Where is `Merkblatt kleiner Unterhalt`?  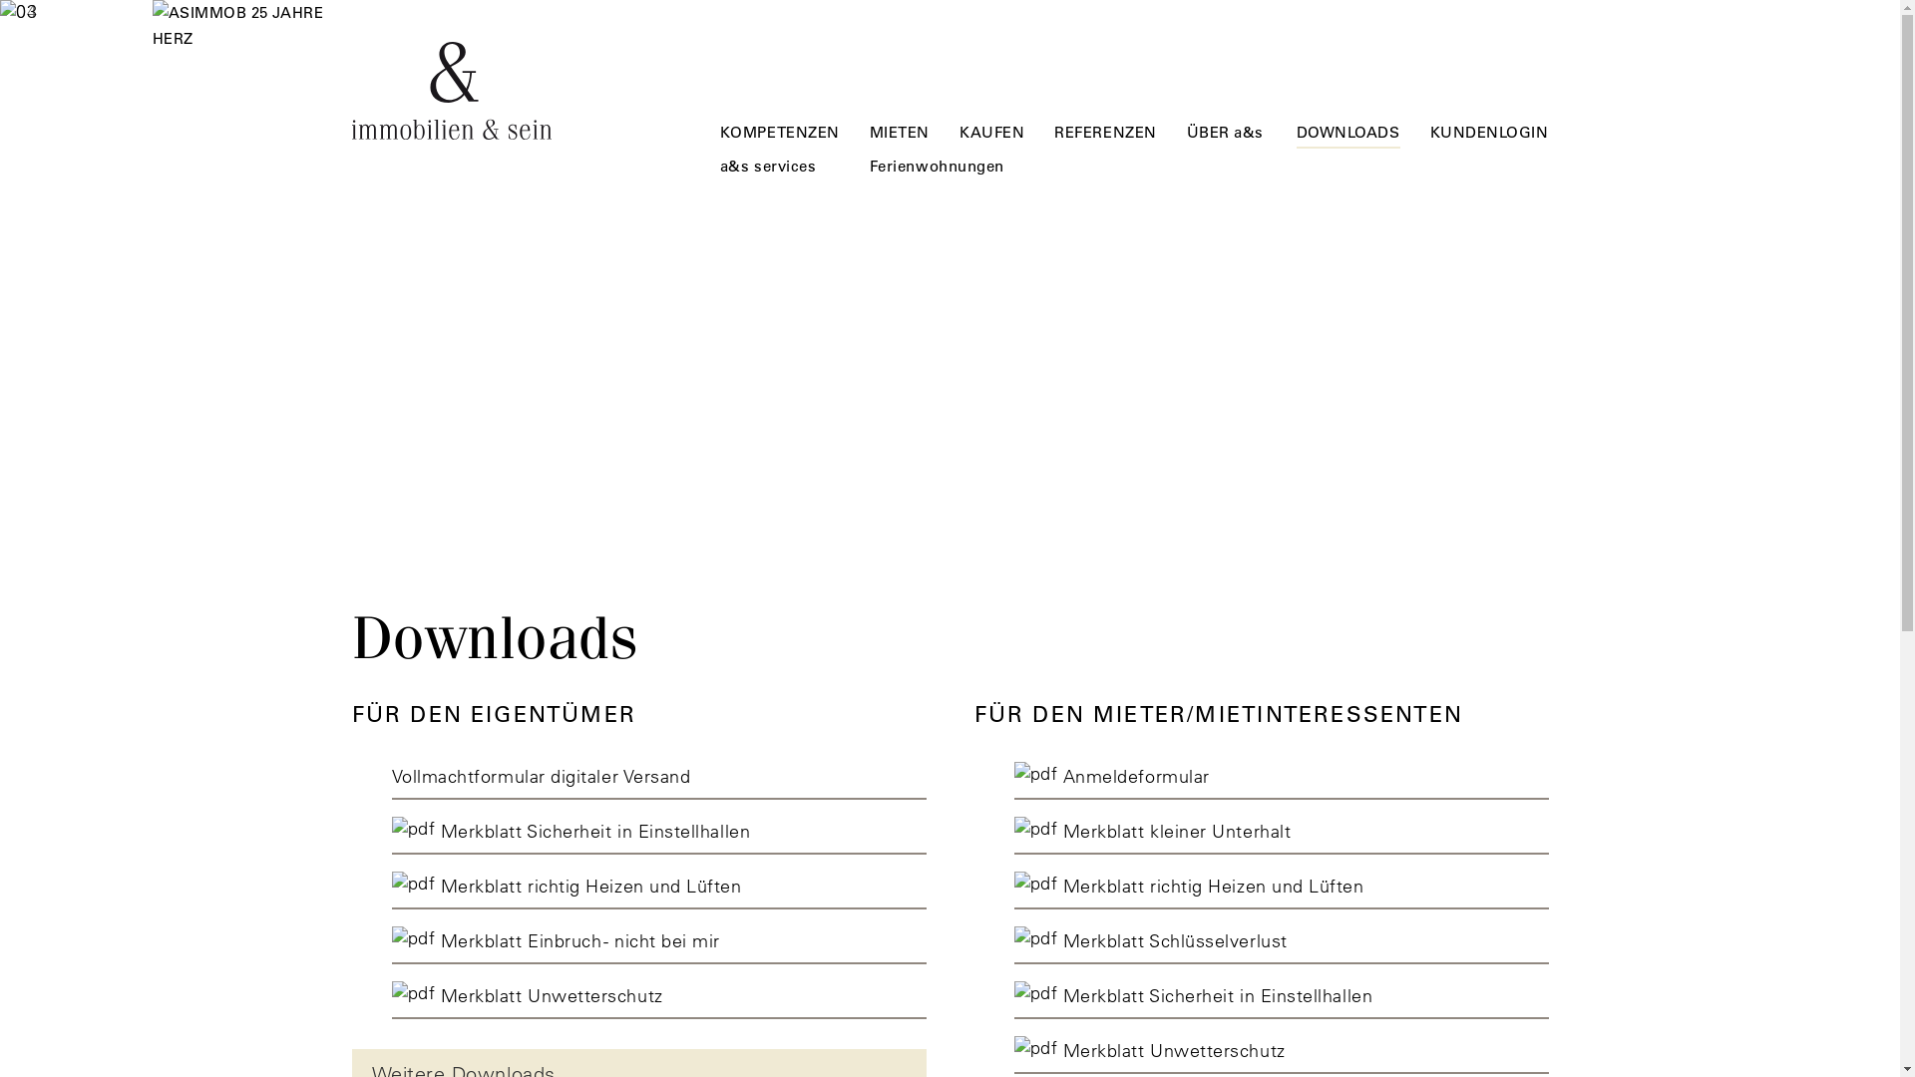 Merkblatt kleiner Unterhalt is located at coordinates (1281, 832).